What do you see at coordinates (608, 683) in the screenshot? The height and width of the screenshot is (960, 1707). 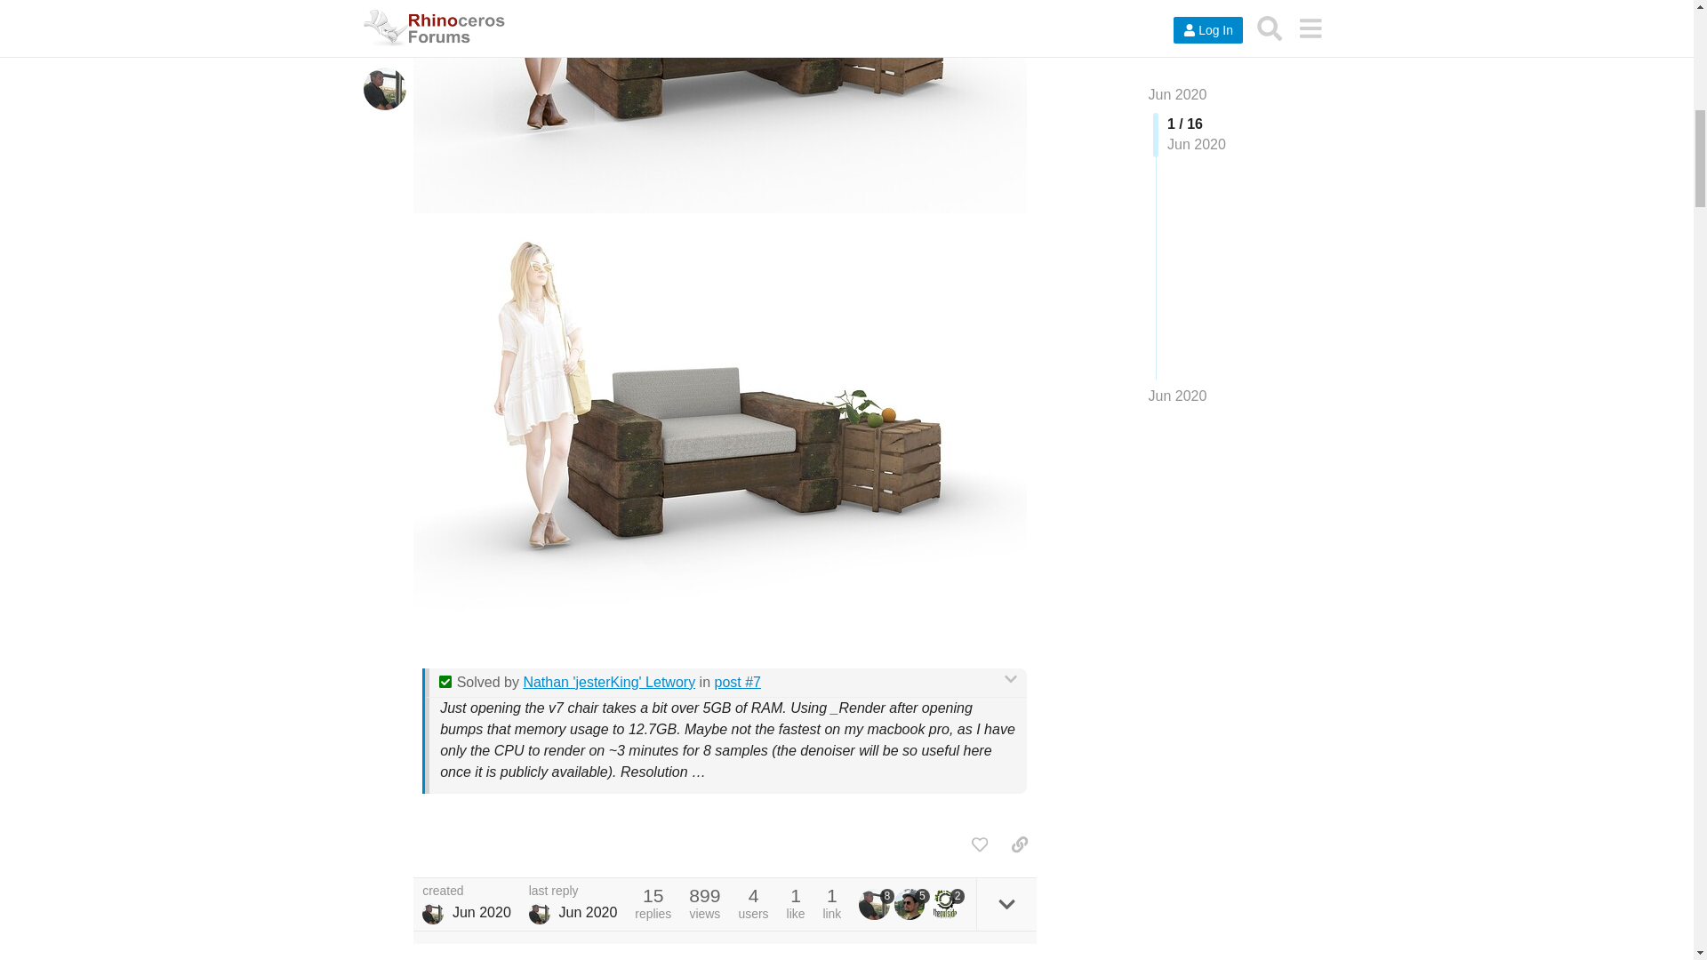 I see `Nathan 'jesterKing' Letwory` at bounding box center [608, 683].